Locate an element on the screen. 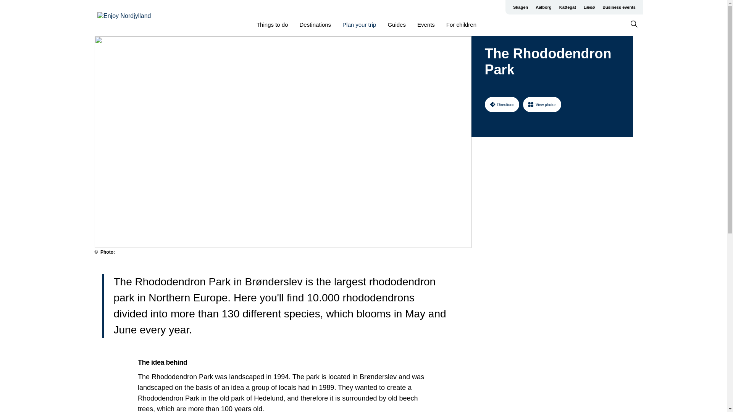 The width and height of the screenshot is (733, 412). Events is located at coordinates (426, 24).